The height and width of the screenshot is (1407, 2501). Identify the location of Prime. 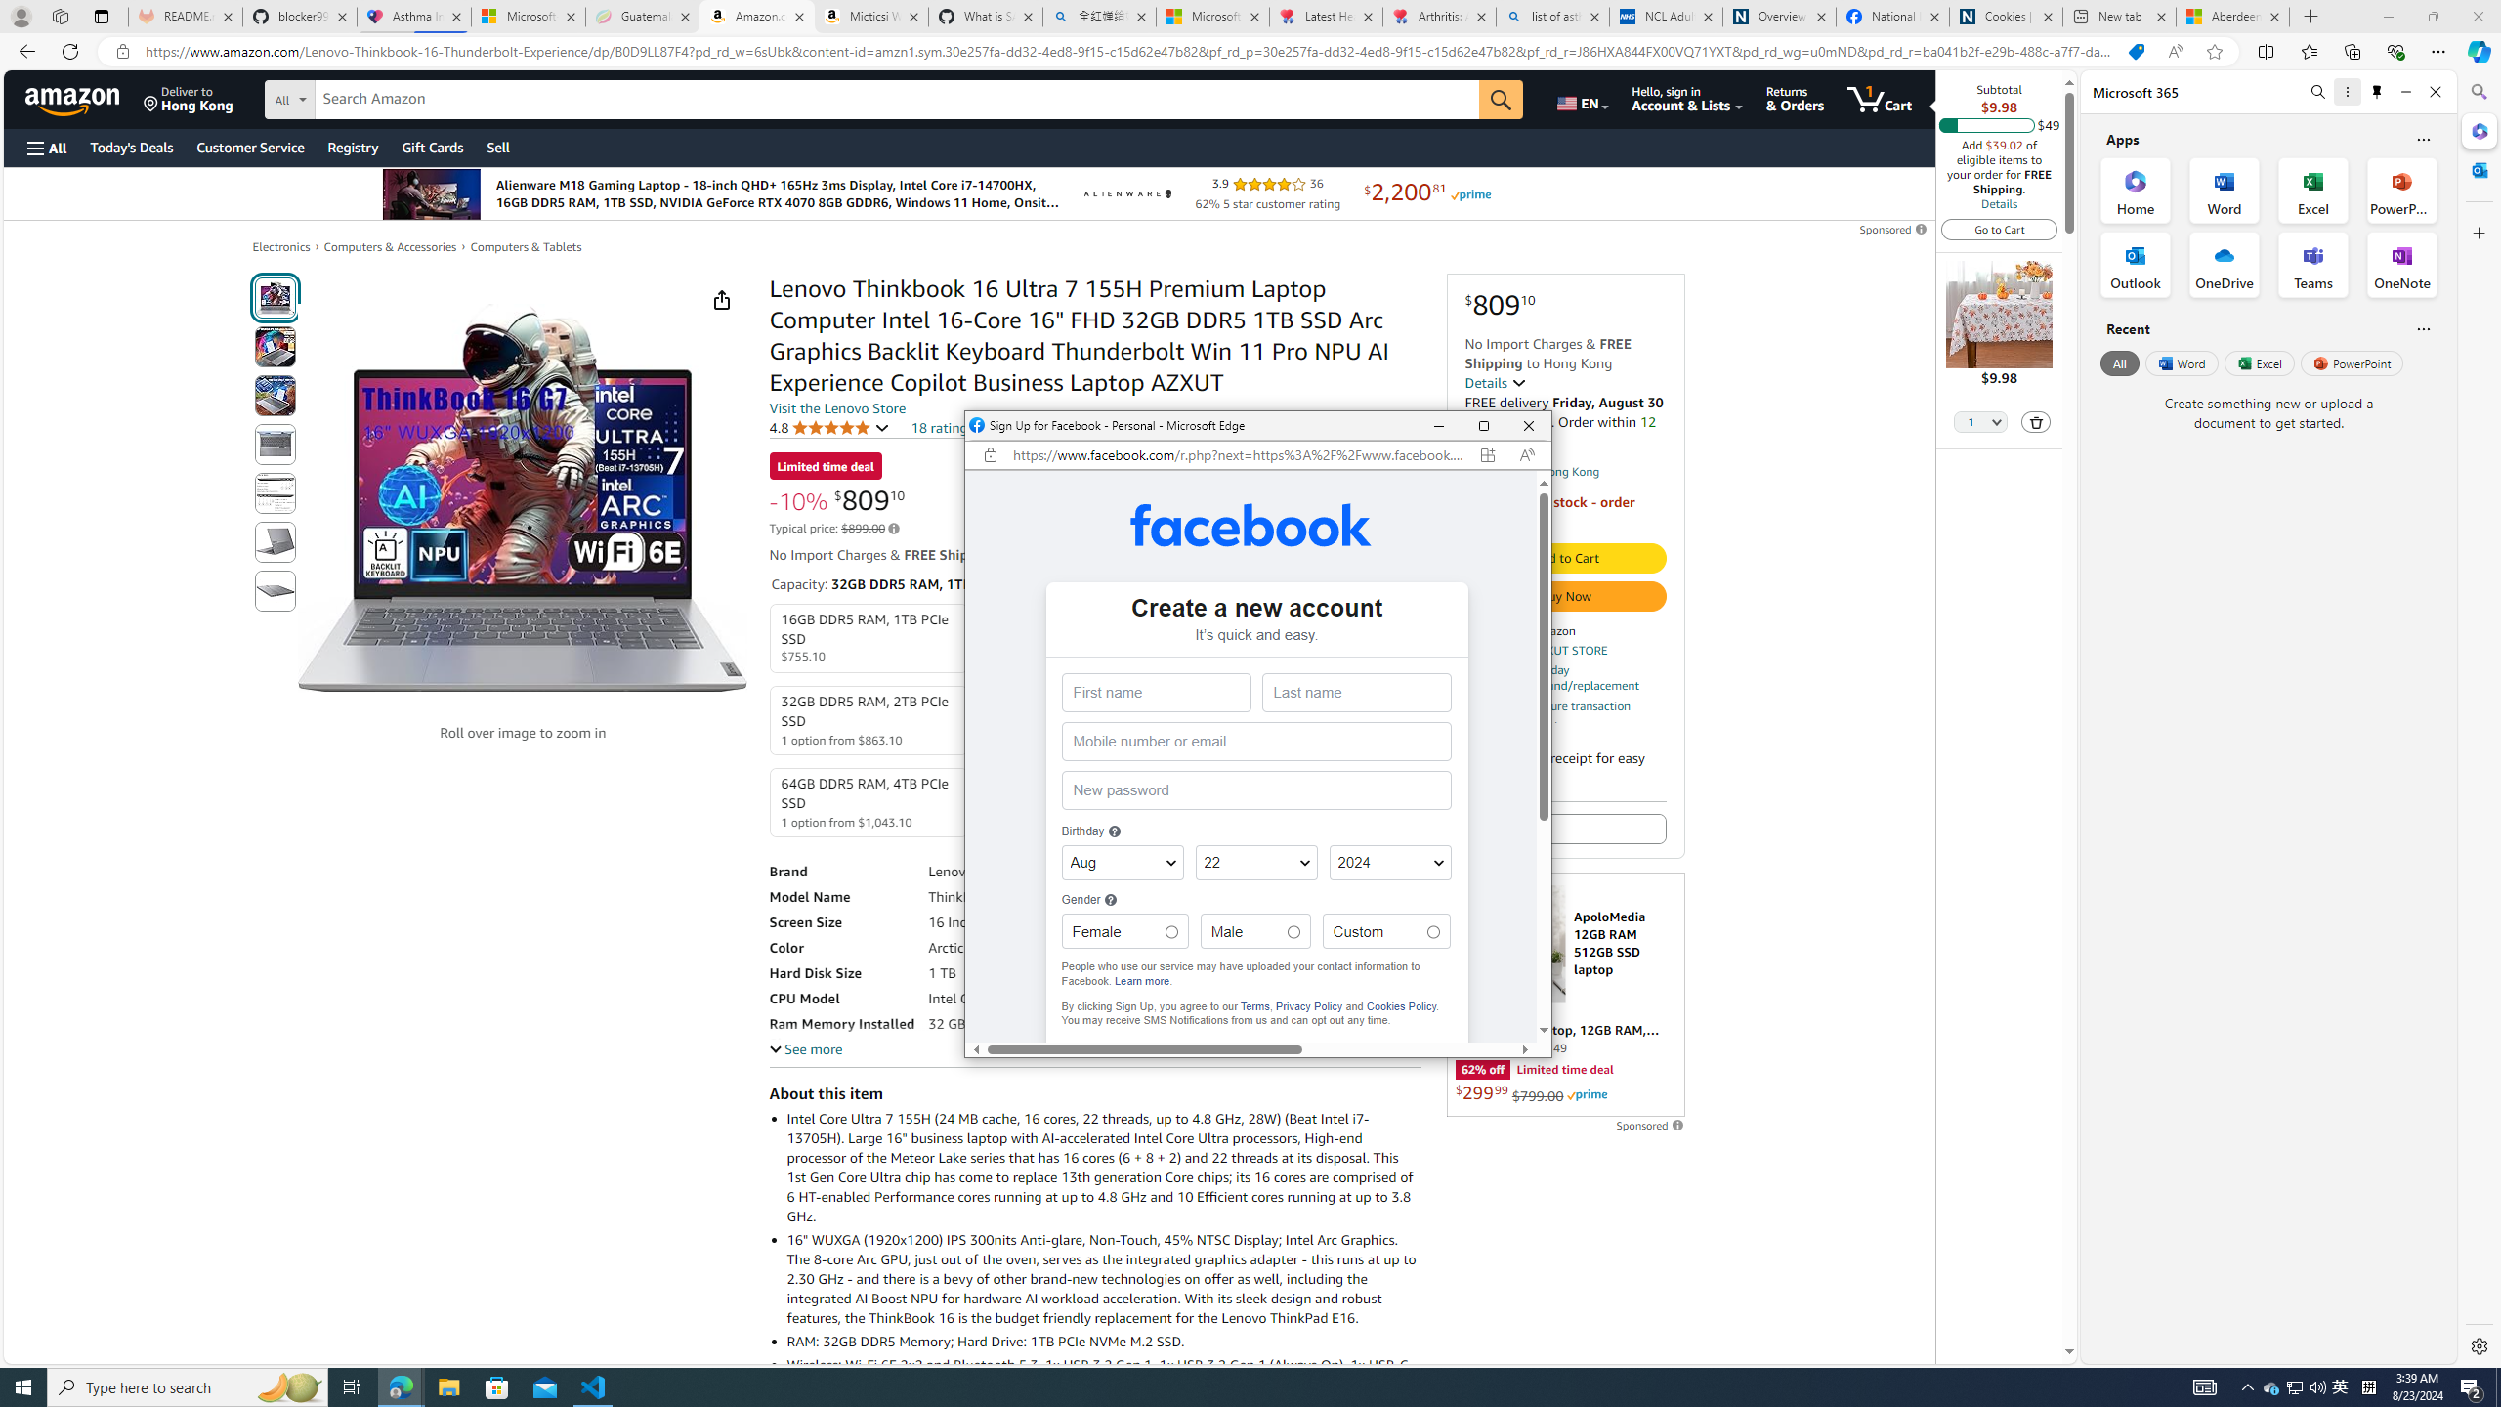
(1587, 1094).